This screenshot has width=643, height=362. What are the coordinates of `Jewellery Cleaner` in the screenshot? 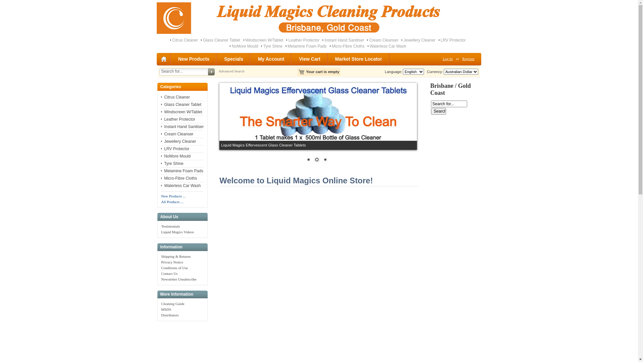 It's located at (178, 141).